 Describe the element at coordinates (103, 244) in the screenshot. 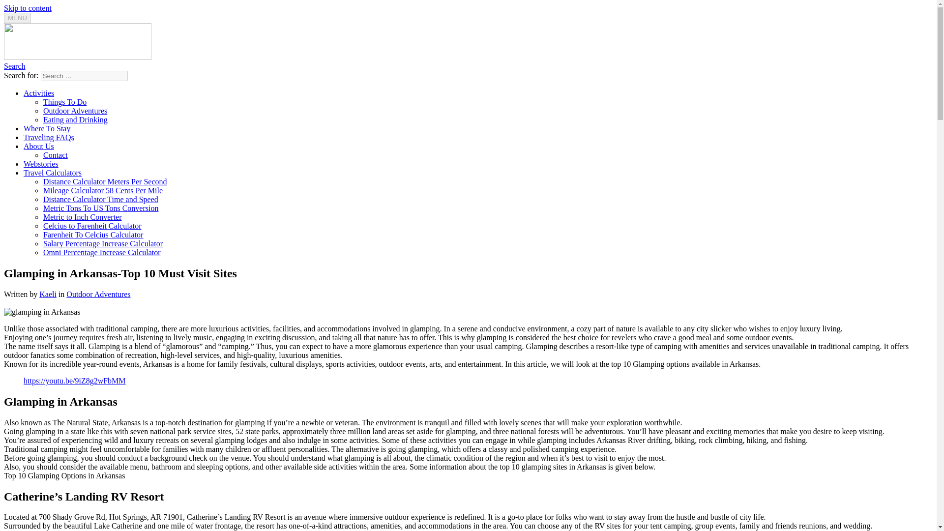

I see `Salary Percentage Increase Calculator` at that location.